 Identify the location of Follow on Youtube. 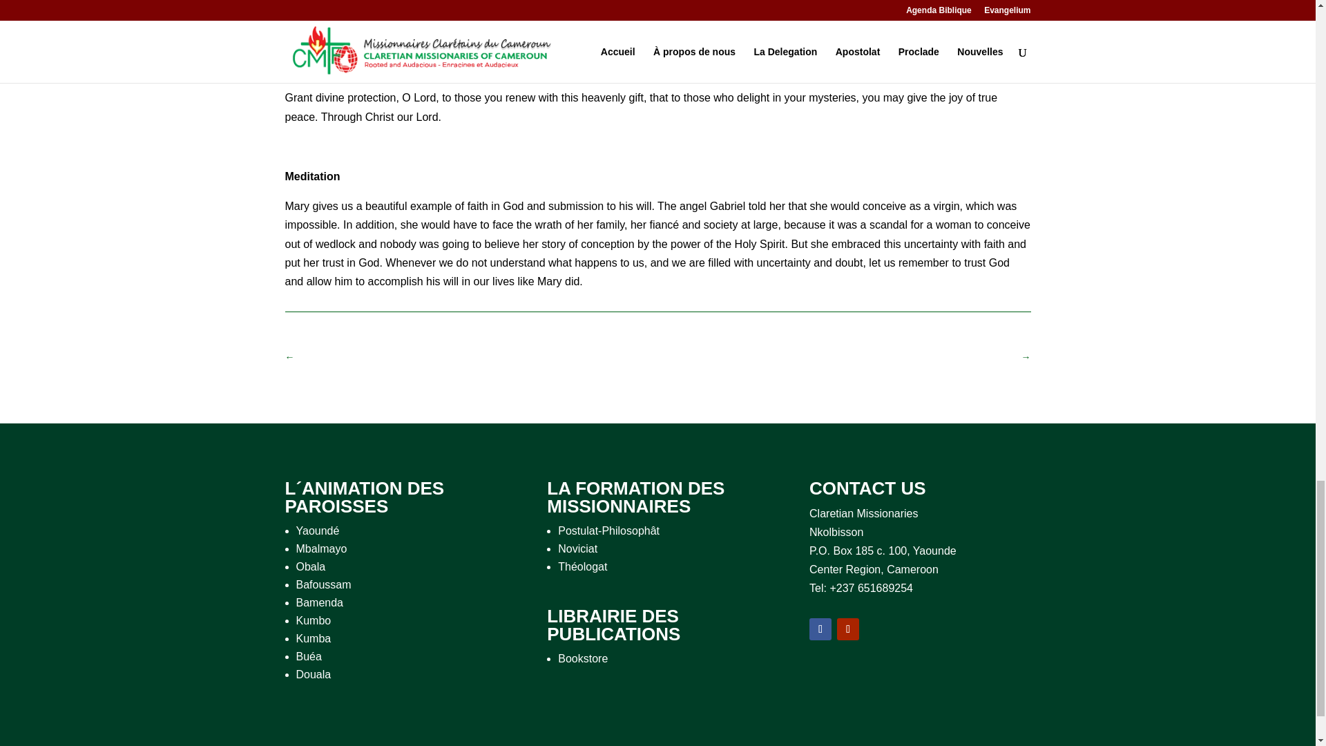
(848, 629).